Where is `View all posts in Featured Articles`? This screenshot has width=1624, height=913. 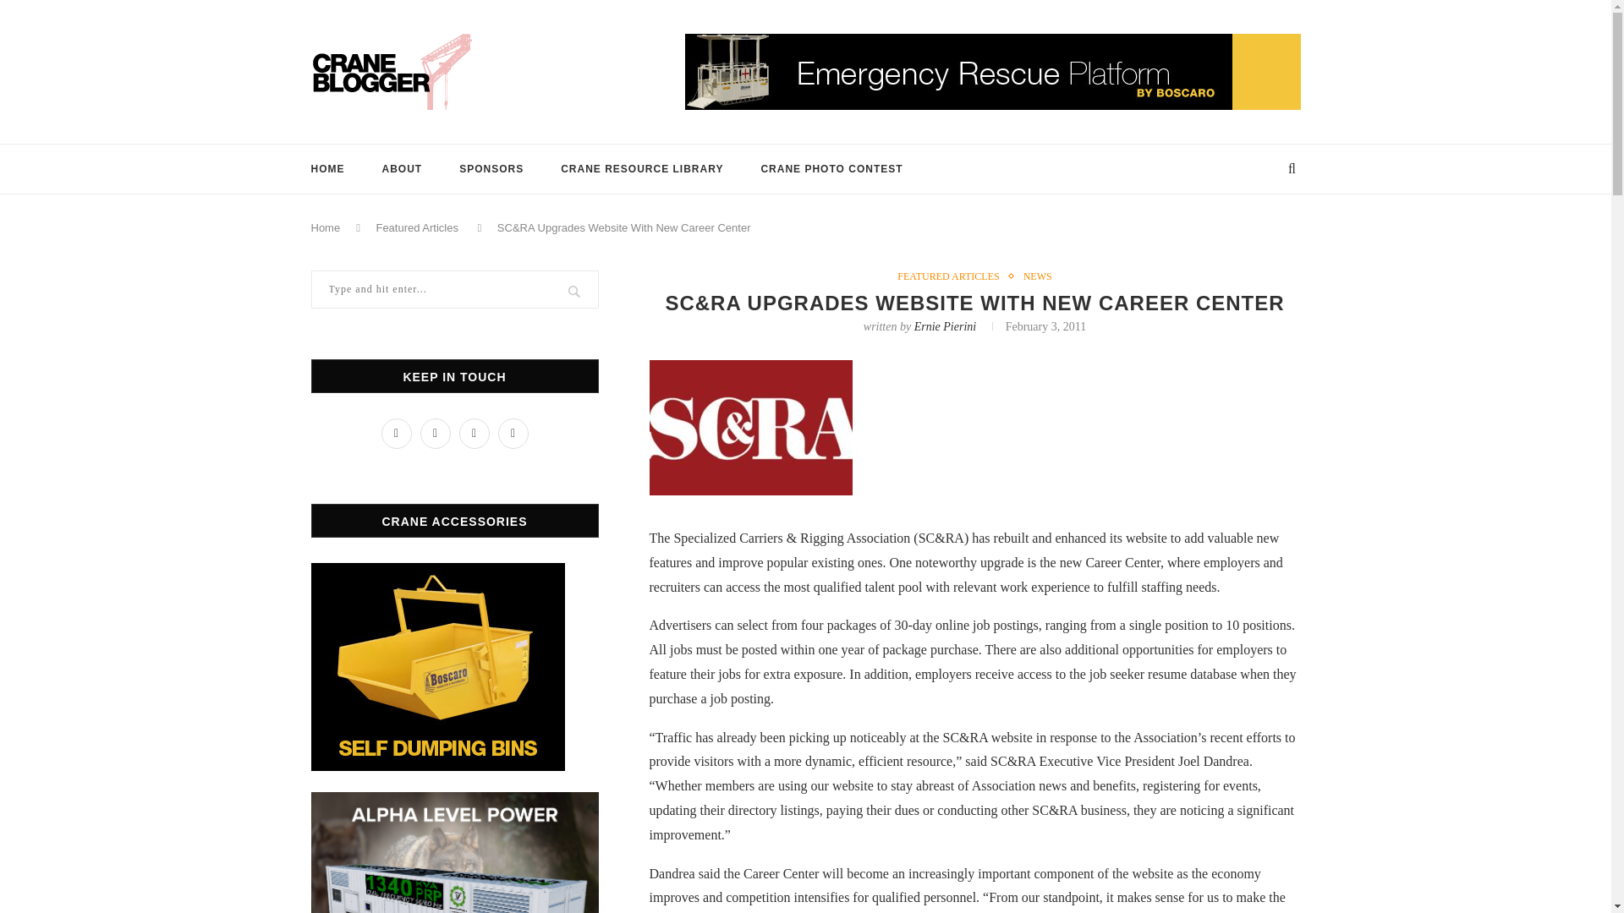
View all posts in Featured Articles is located at coordinates (952, 276).